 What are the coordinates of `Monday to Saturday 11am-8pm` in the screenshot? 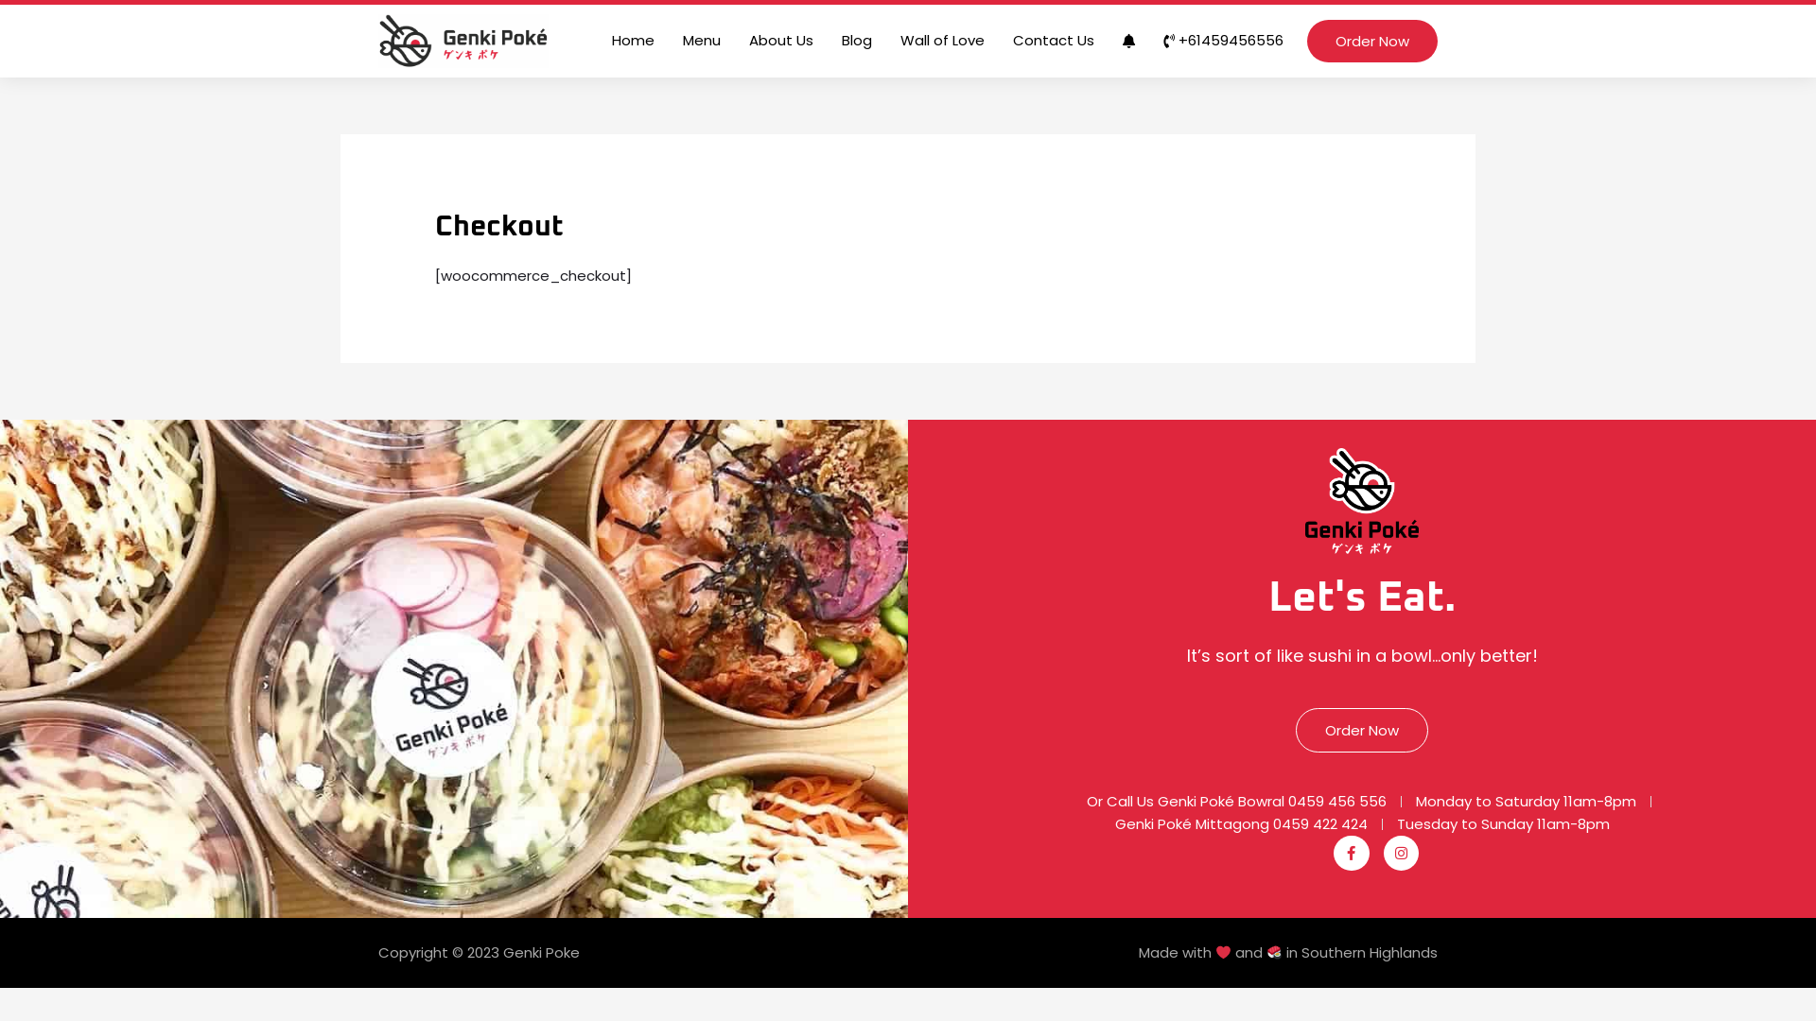 It's located at (1527, 802).